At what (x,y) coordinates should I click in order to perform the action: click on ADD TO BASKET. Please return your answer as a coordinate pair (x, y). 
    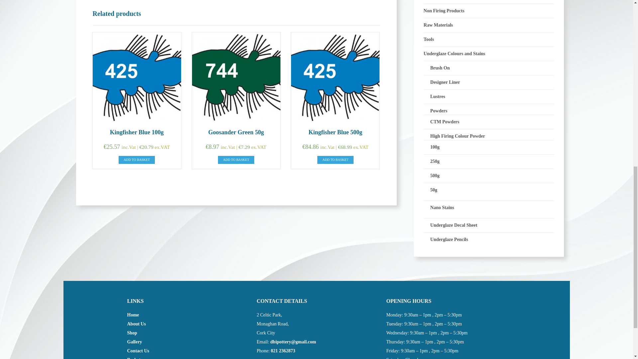
    Looking at the image, I should click on (335, 160).